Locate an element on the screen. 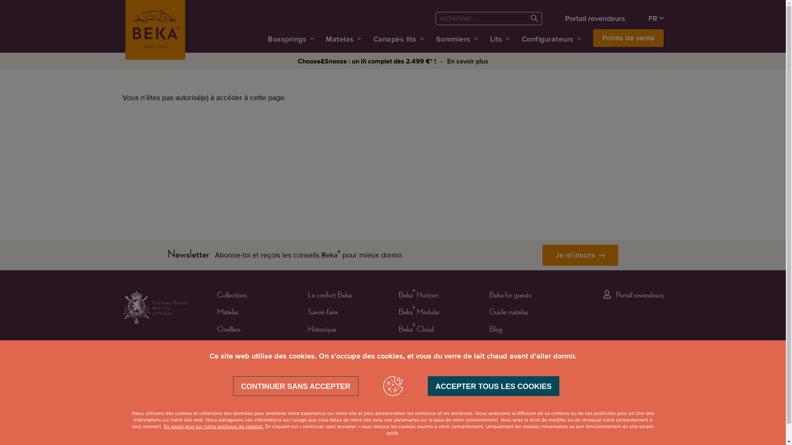  Lits is located at coordinates (496, 39).